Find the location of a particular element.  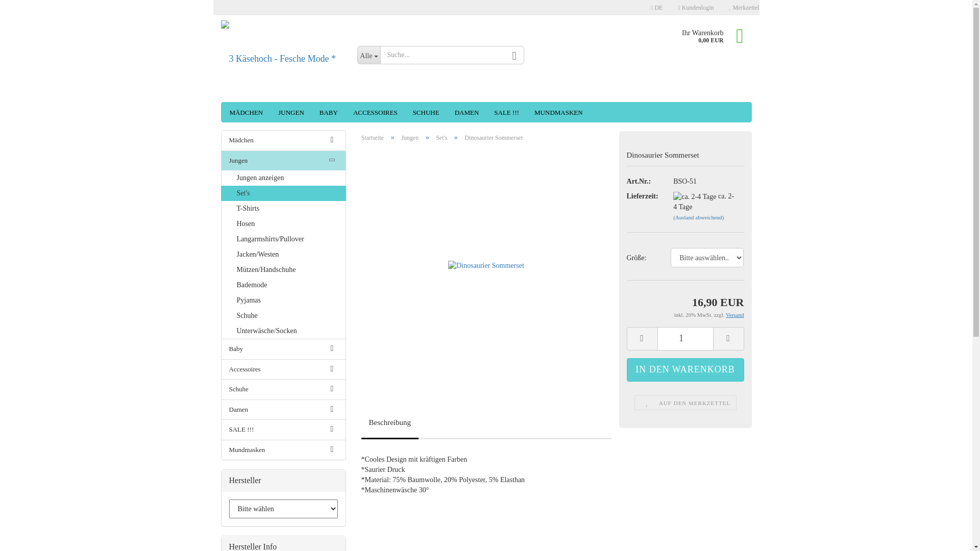

DAMEN is located at coordinates (467, 112).